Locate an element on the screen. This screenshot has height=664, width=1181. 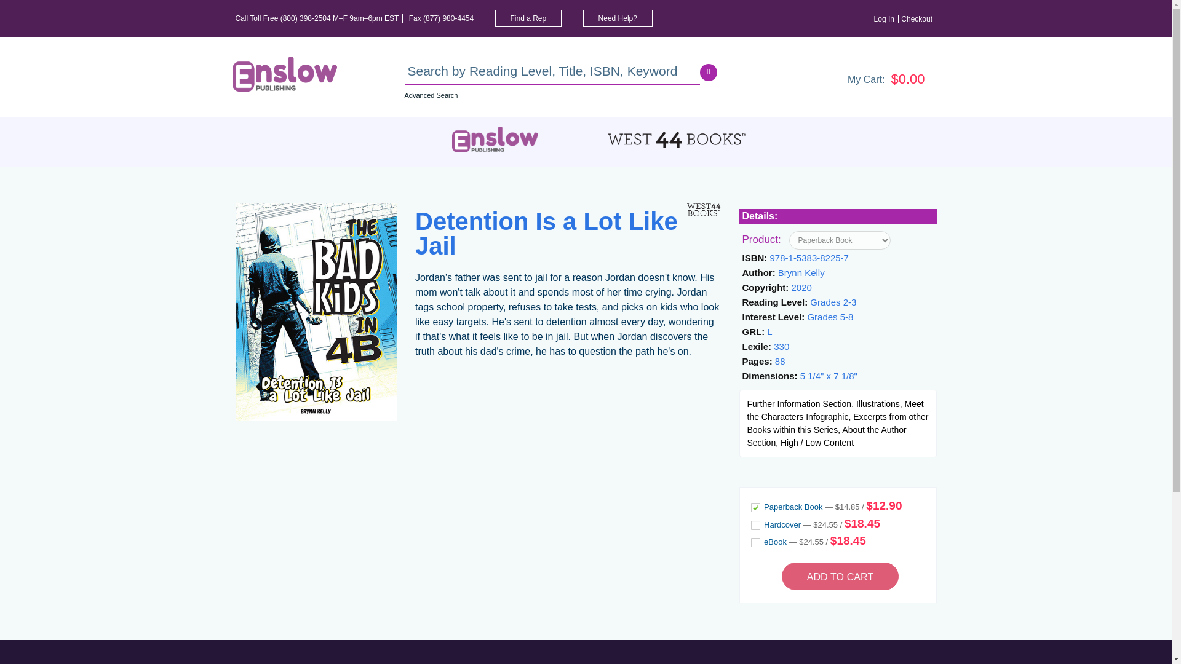
Find a Rep is located at coordinates (528, 18).